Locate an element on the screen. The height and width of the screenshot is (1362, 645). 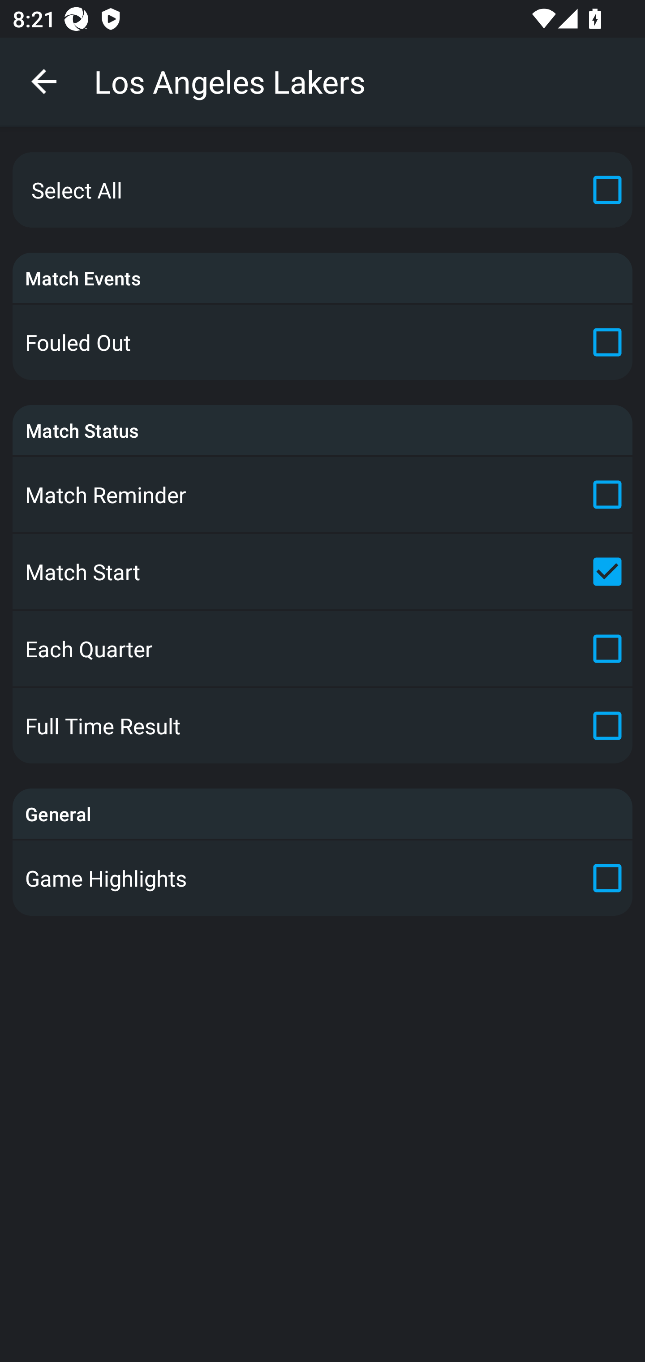
Game Highlights is located at coordinates (322, 877).